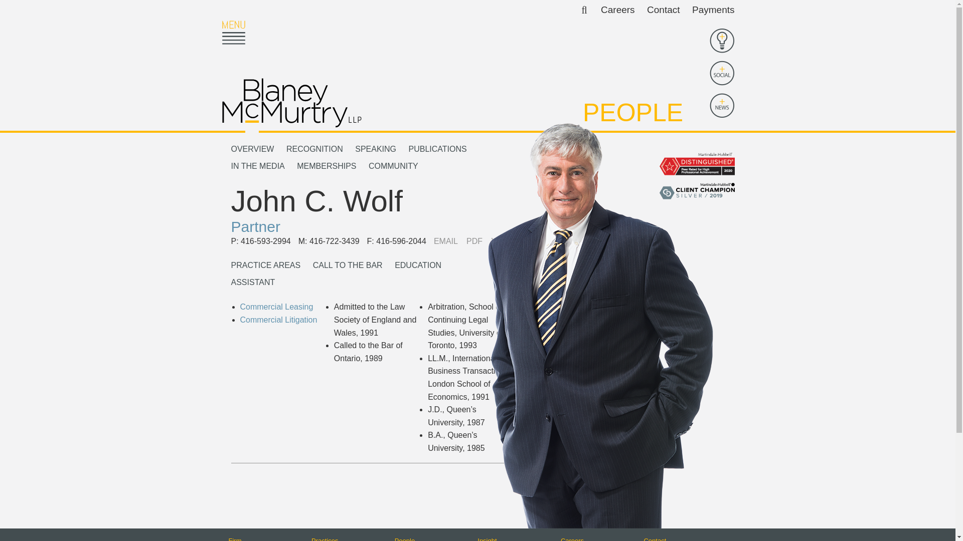  I want to click on Careers, so click(618, 10).